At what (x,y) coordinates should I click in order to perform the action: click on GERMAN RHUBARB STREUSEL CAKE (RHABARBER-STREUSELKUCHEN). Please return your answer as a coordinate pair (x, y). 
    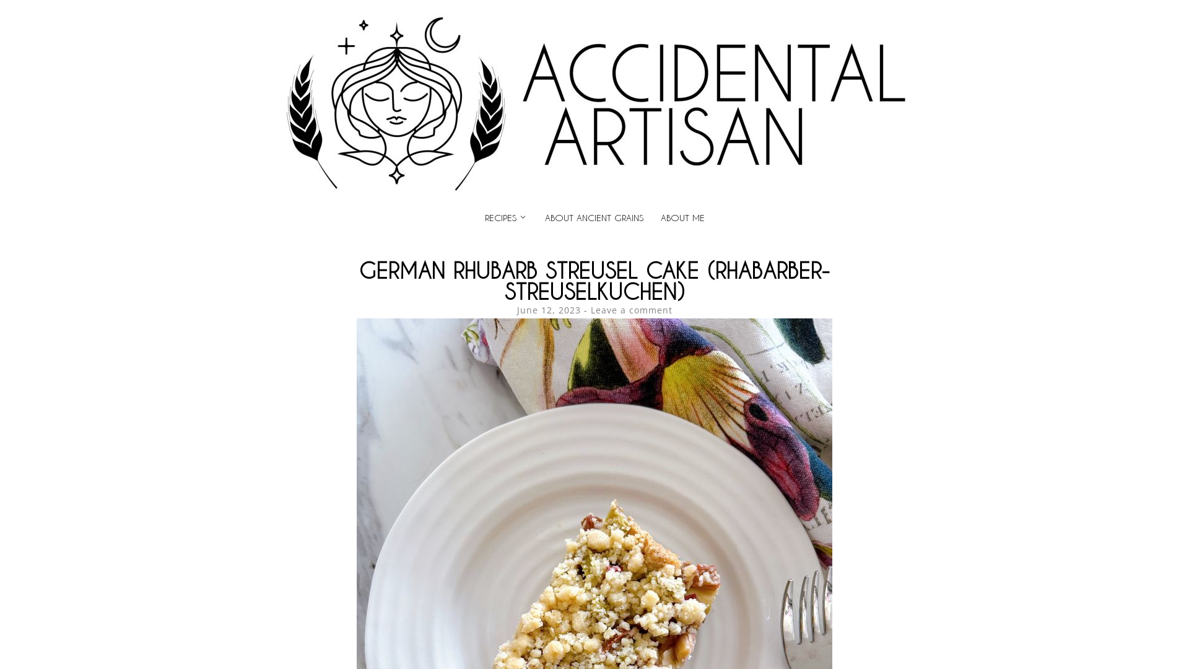
    Looking at the image, I should click on (594, 281).